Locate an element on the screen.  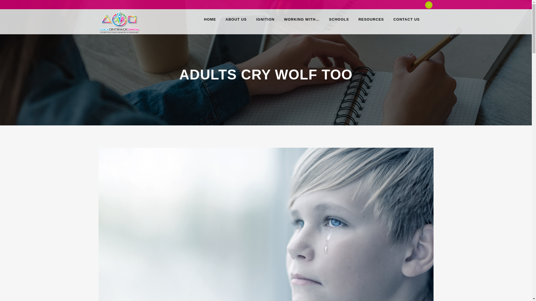
SCHOOLS is located at coordinates (339, 19).